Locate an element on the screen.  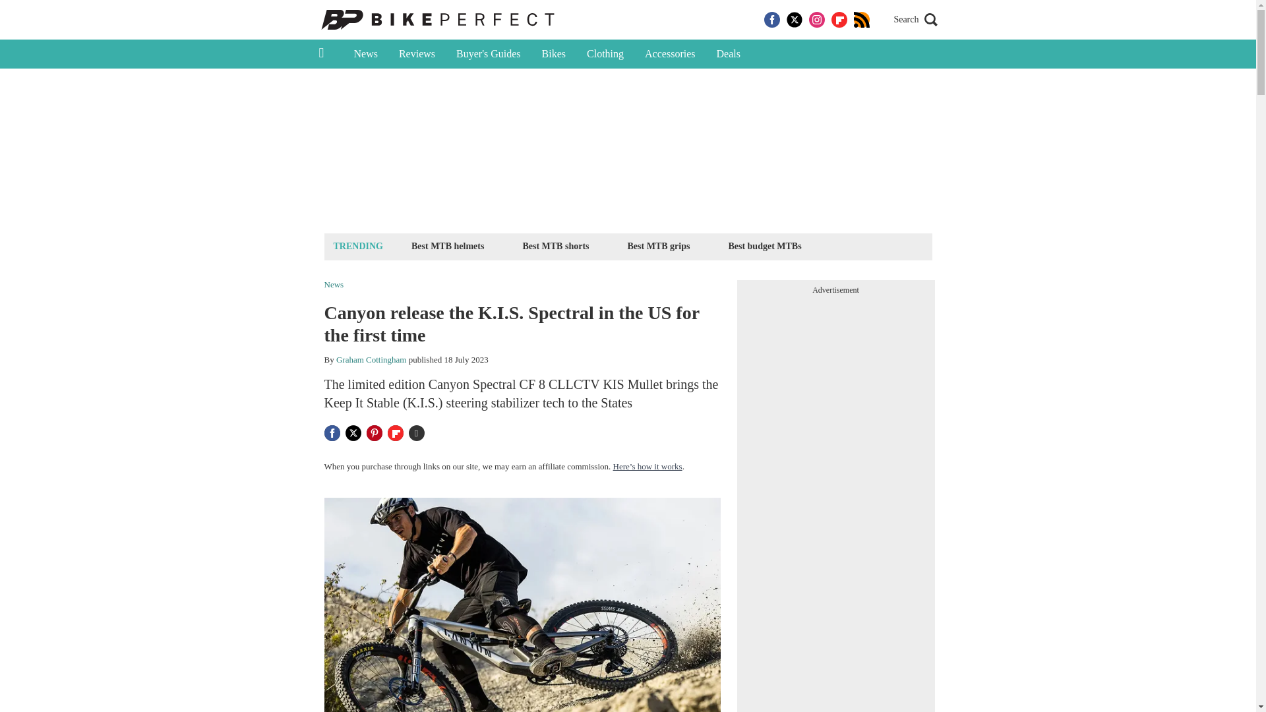
Best budget MTBs is located at coordinates (764, 245).